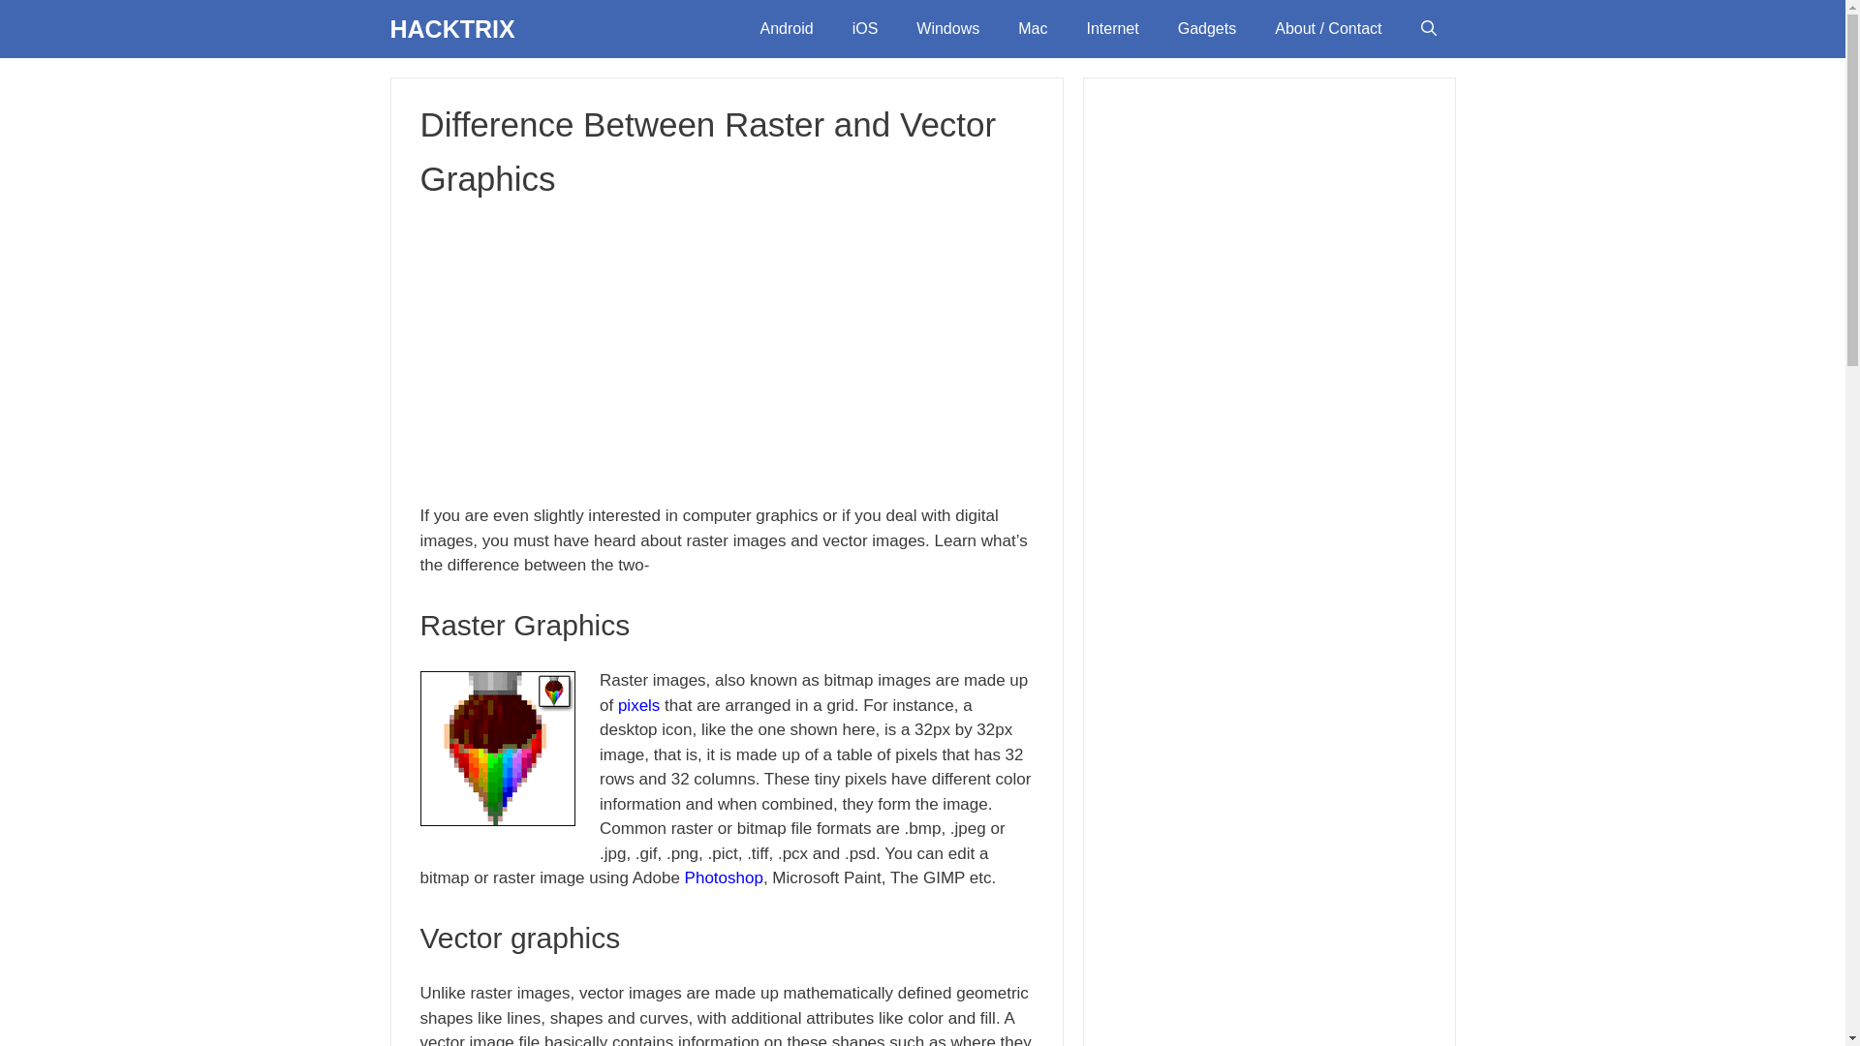  Describe the element at coordinates (866, 29) in the screenshot. I see `iOS` at that location.